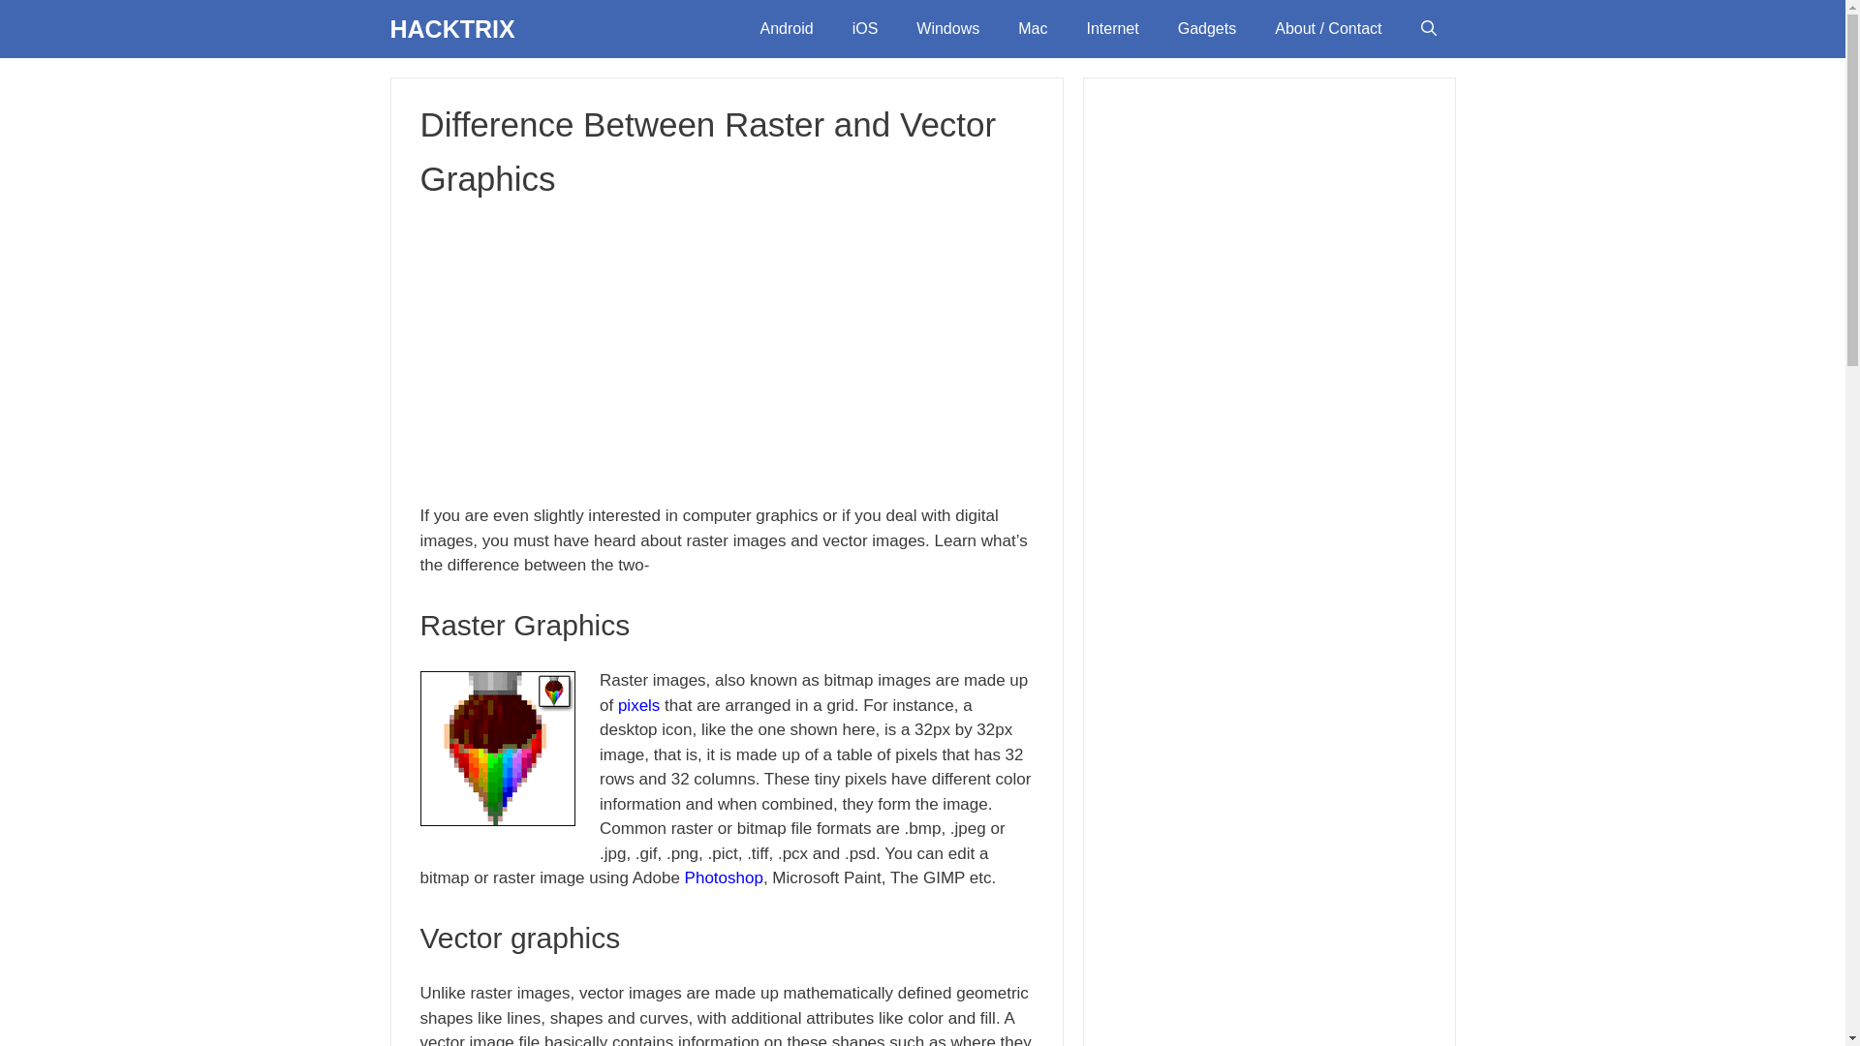  Describe the element at coordinates (866, 29) in the screenshot. I see `iOS` at that location.